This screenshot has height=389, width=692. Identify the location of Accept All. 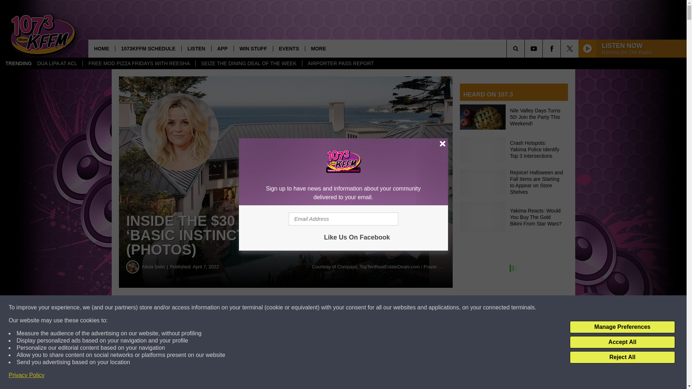
(622, 342).